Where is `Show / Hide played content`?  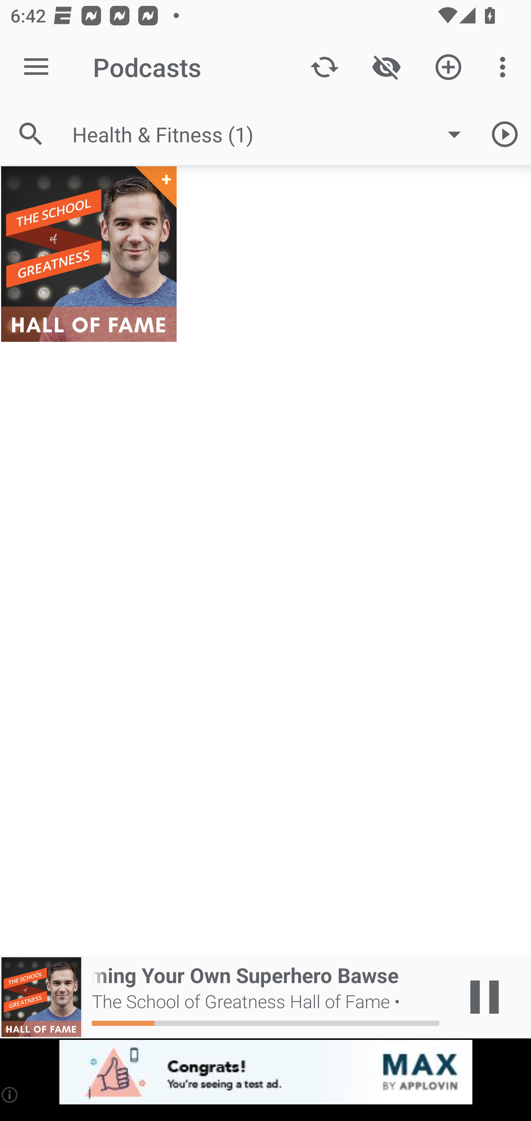
Show / Hide played content is located at coordinates (386, 67).